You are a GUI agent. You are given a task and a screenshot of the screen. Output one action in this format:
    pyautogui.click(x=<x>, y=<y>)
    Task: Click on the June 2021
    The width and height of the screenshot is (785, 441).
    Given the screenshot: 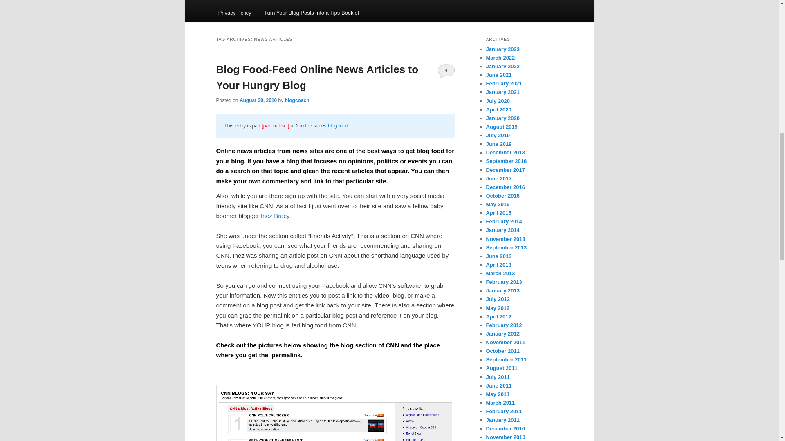 What is the action you would take?
    pyautogui.click(x=499, y=75)
    